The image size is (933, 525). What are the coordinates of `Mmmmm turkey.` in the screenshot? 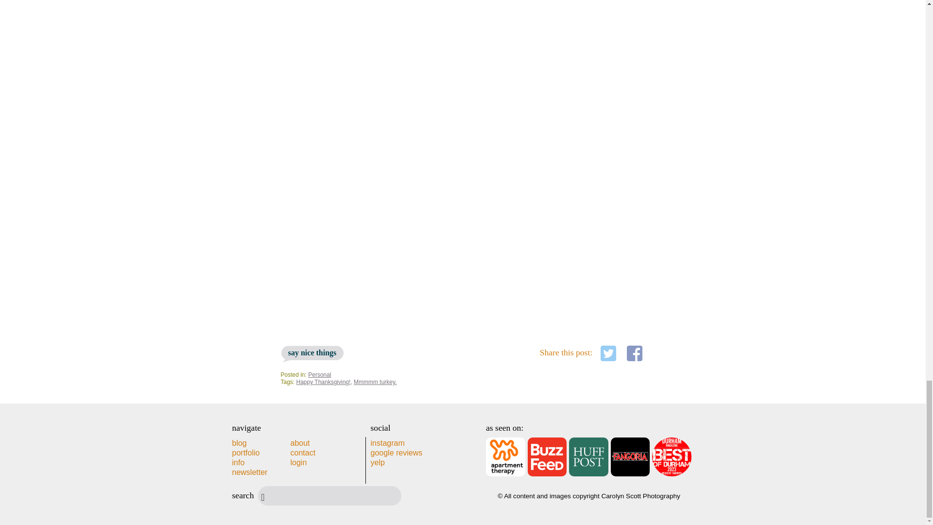 It's located at (375, 382).